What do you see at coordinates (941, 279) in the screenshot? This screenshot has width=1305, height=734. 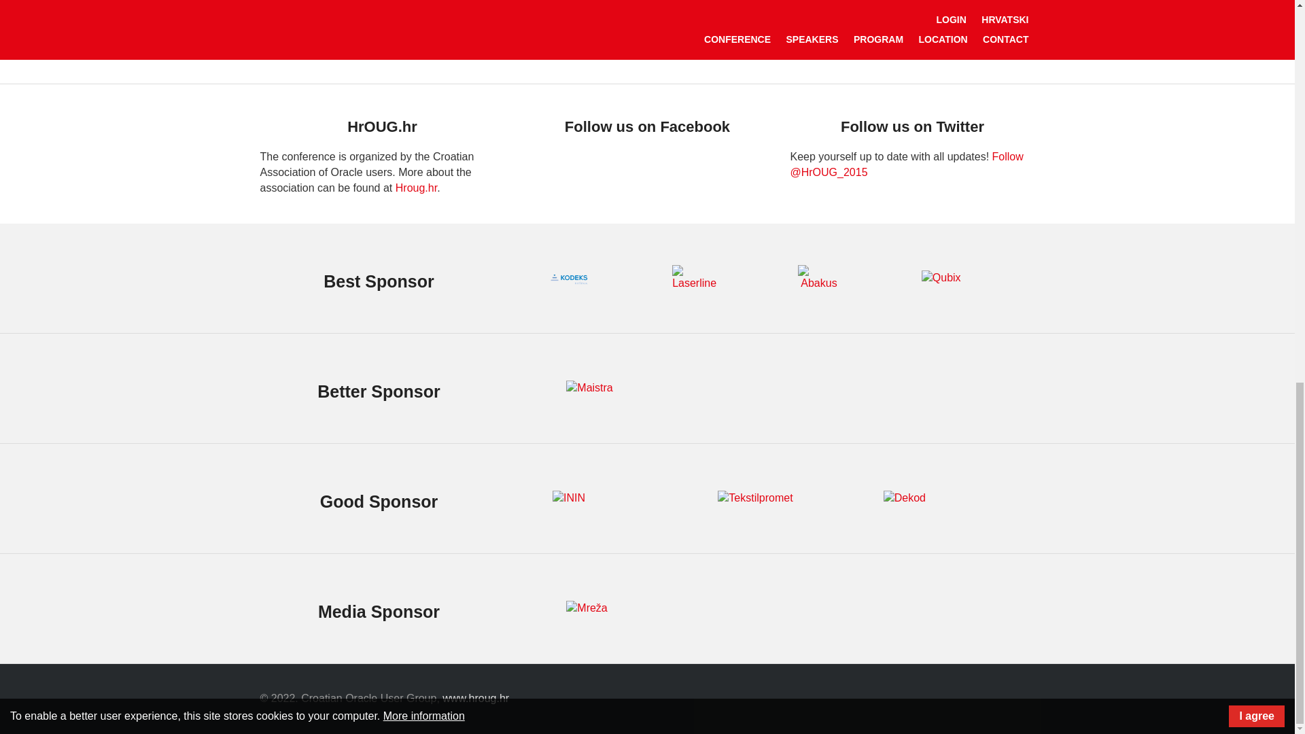 I see `Qubix` at bounding box center [941, 279].